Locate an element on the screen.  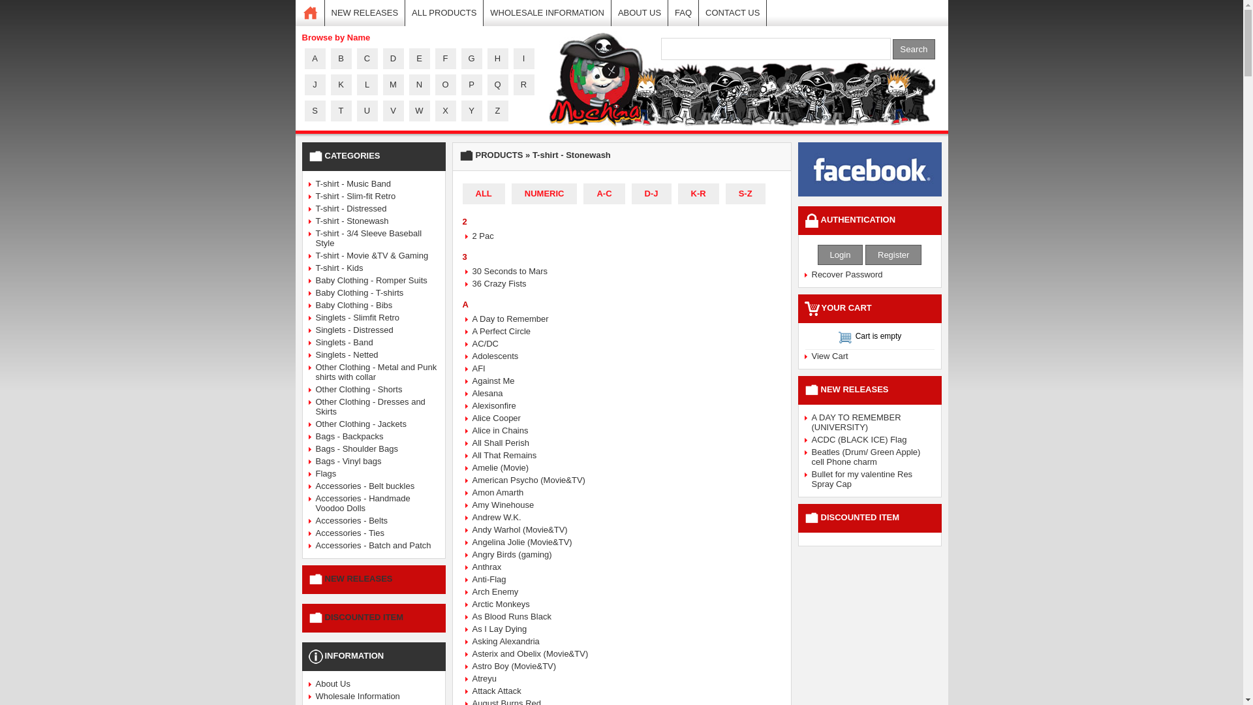
Other Clothing - Metal and Punk shirts with collar is located at coordinates (377, 372).